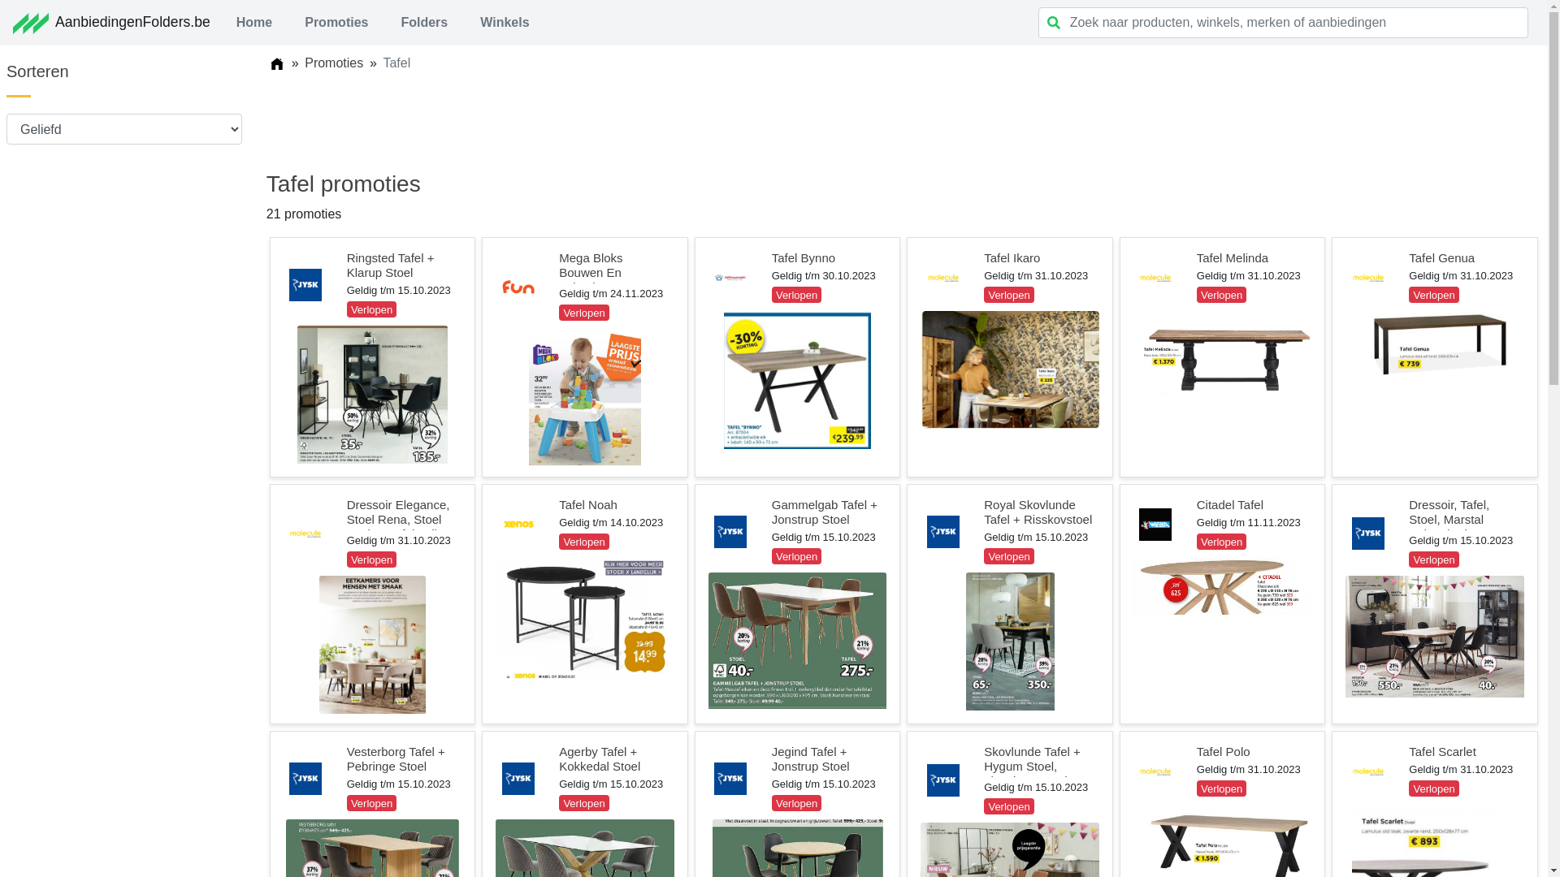  Describe the element at coordinates (1223, 352) in the screenshot. I see `Tafel Melinda aanbieding bij Molecule` at that location.